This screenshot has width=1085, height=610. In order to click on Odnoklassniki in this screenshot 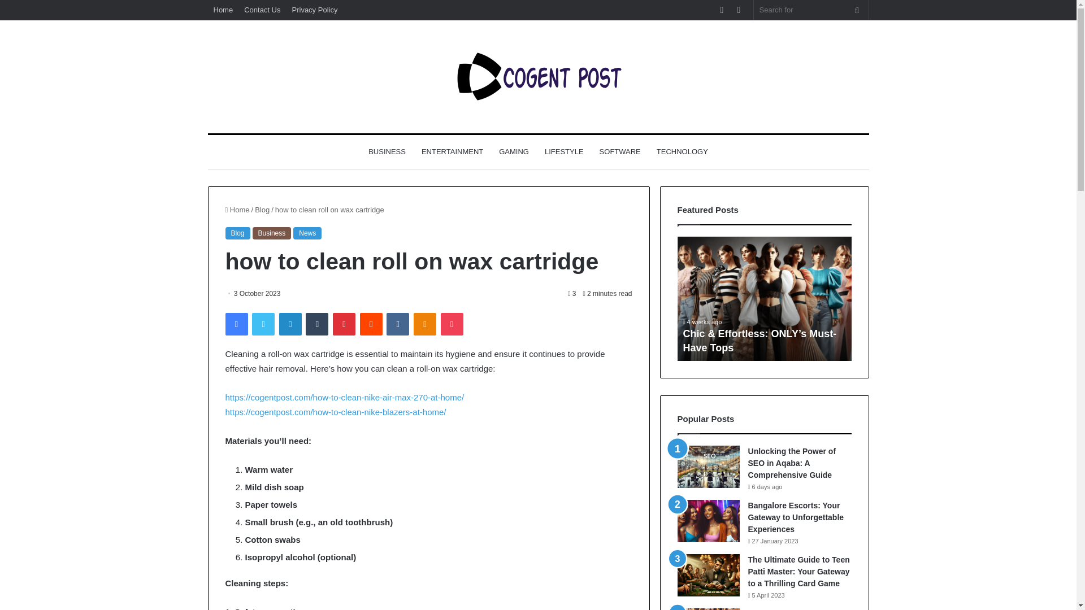, I will do `click(424, 324)`.